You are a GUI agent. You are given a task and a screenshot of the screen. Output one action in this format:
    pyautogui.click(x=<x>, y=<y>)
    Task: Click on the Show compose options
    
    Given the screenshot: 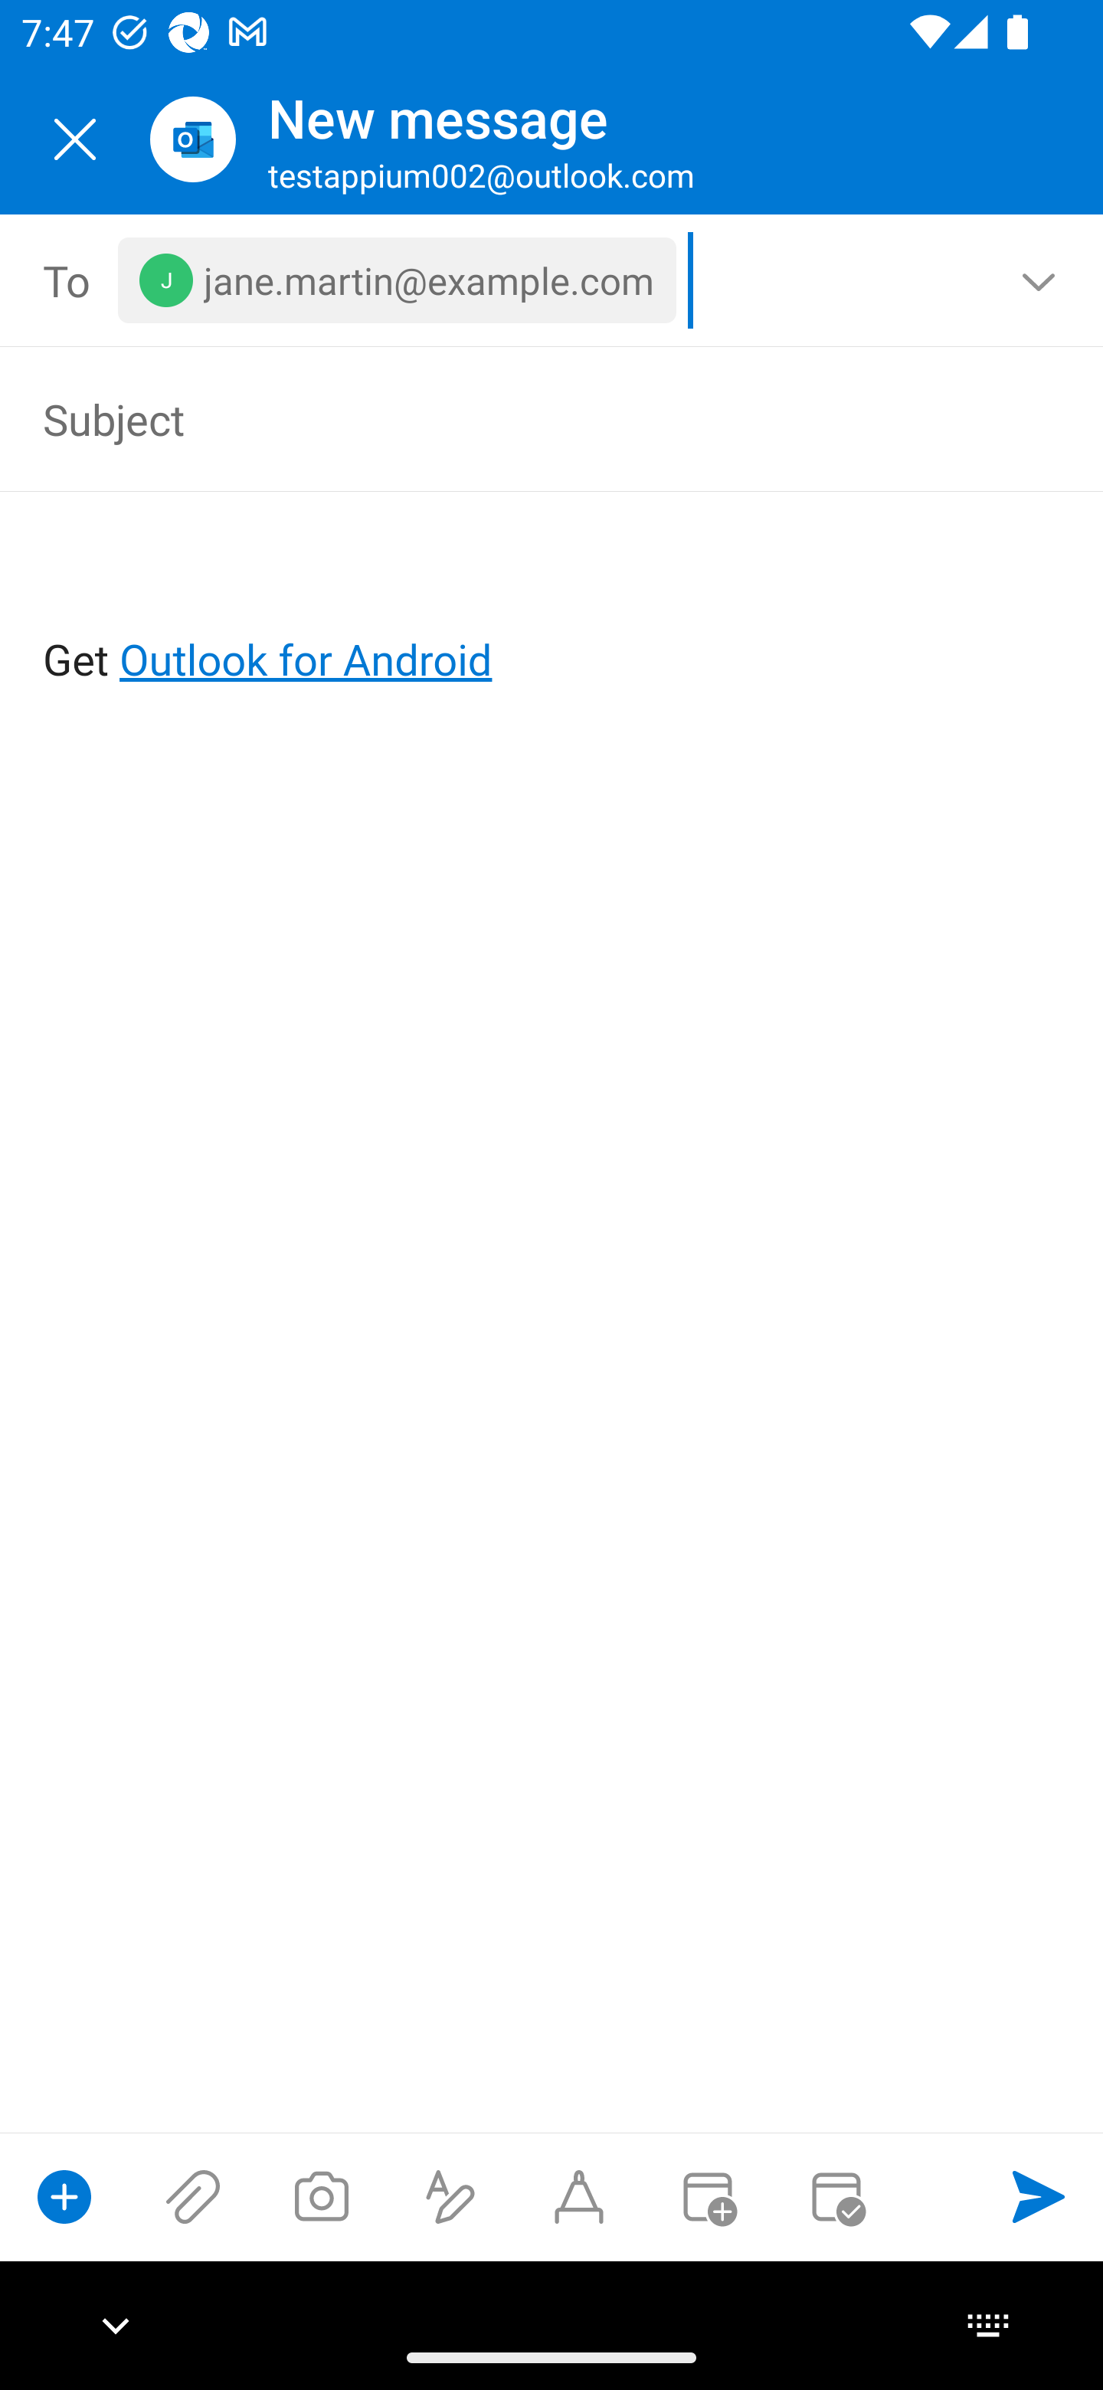 What is the action you would take?
    pyautogui.click(x=64, y=2196)
    